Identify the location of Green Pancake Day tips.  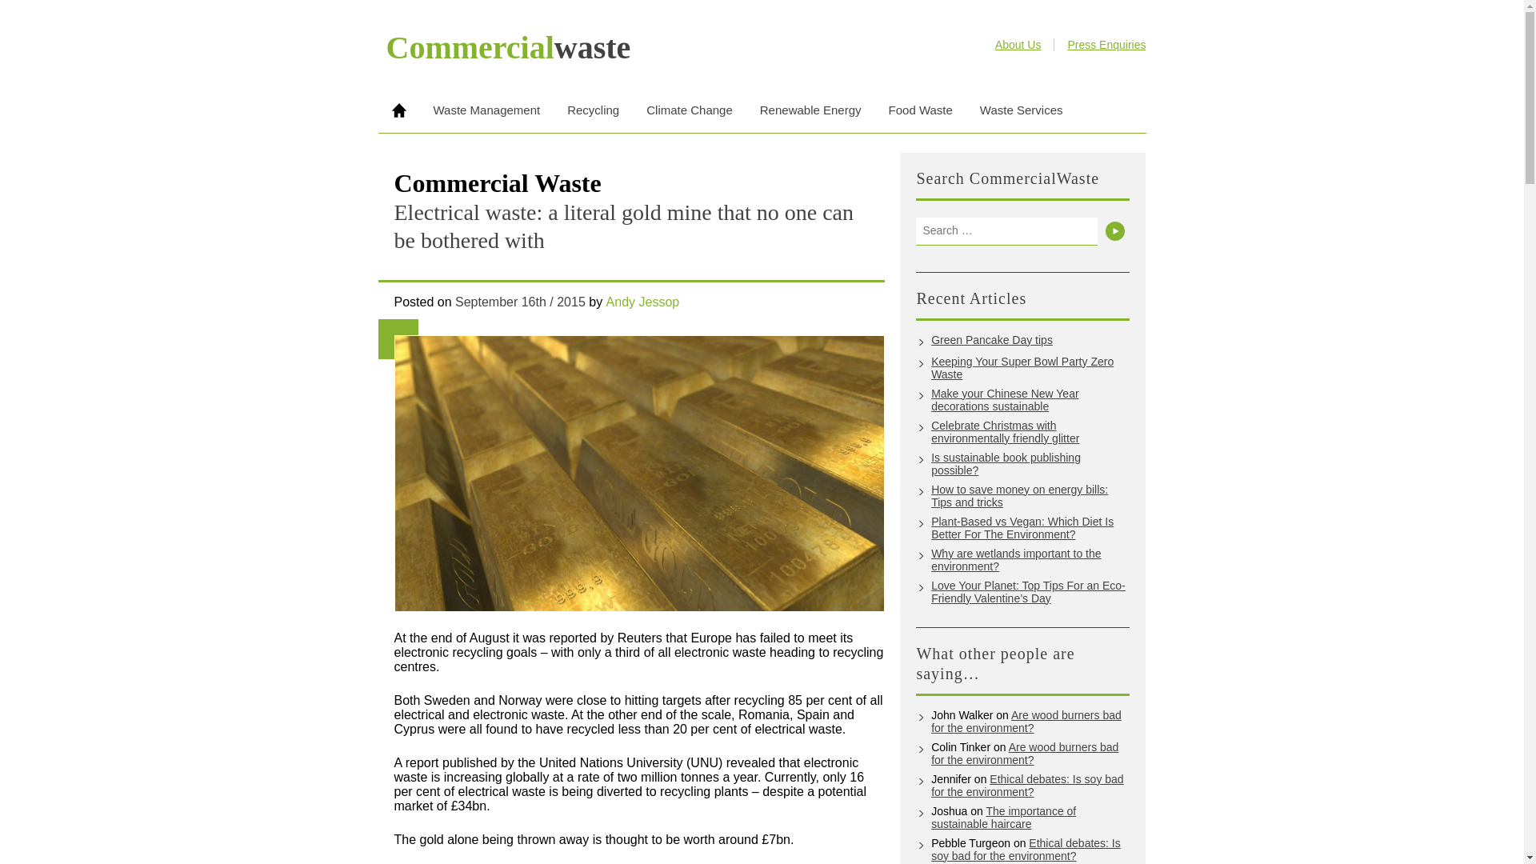
(1030, 339).